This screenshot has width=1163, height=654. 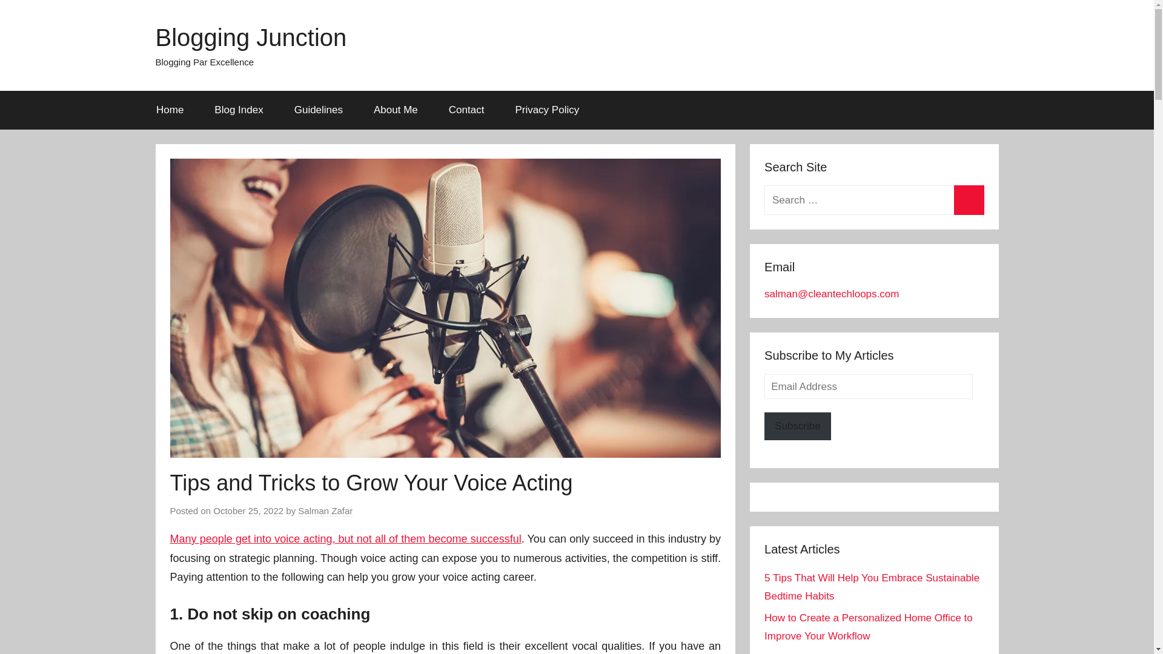 What do you see at coordinates (396, 110) in the screenshot?
I see `About Me` at bounding box center [396, 110].